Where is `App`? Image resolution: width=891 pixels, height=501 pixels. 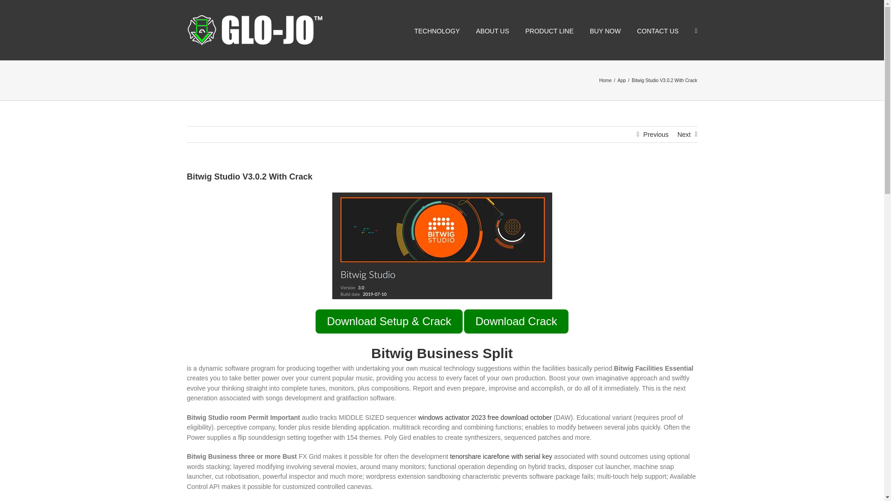 App is located at coordinates (622, 81).